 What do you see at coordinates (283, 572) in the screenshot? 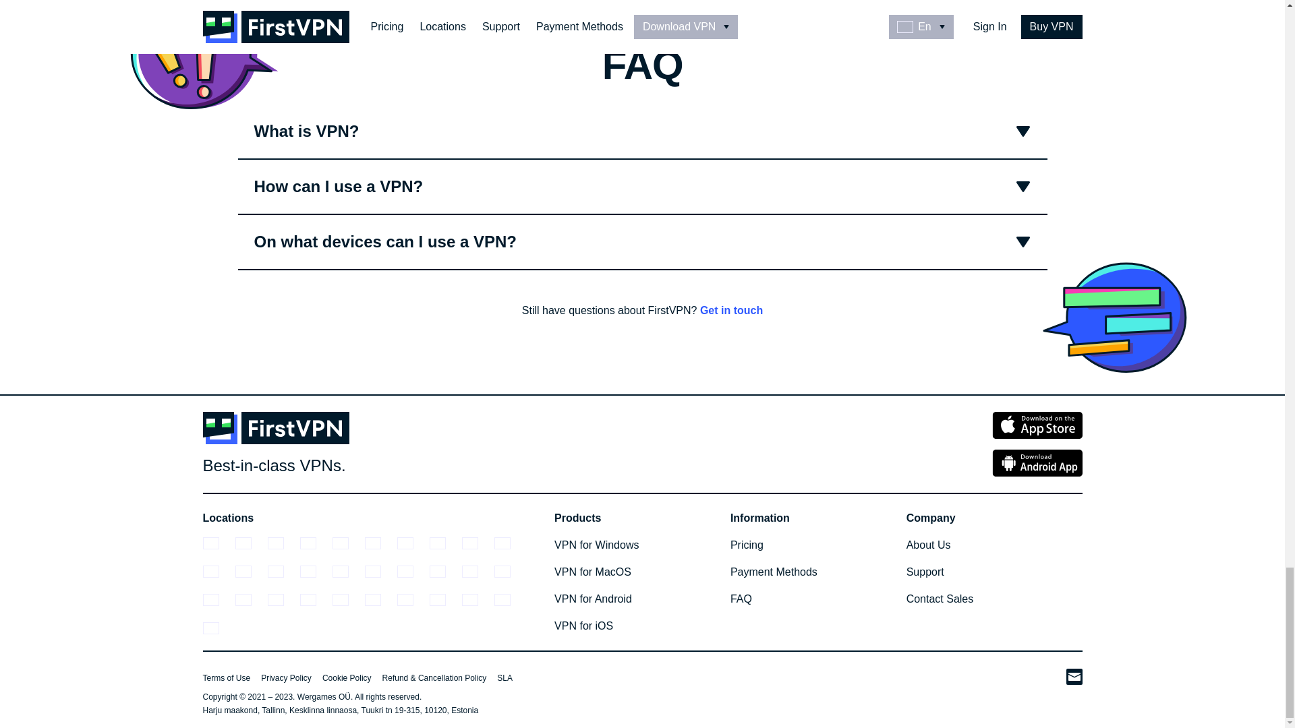
I see `Hungary` at bounding box center [283, 572].